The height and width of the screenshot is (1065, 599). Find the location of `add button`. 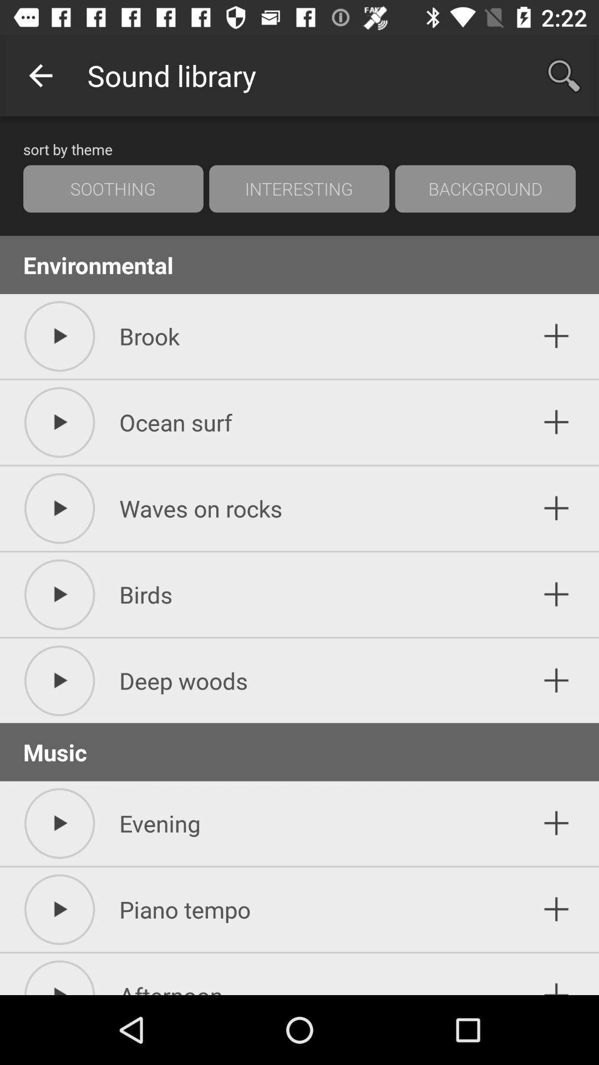

add button is located at coordinates (557, 336).